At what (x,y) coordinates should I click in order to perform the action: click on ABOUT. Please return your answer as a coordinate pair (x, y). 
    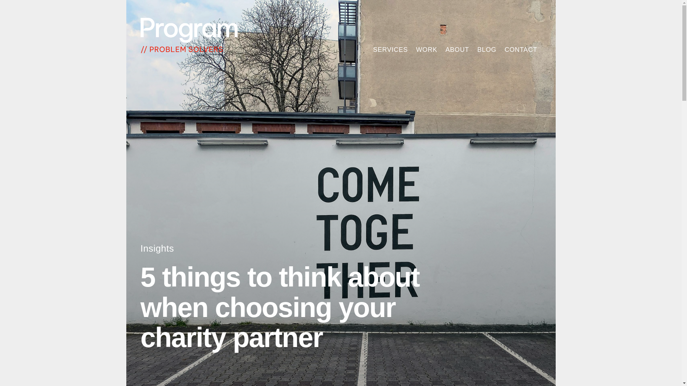
    Looking at the image, I should click on (457, 49).